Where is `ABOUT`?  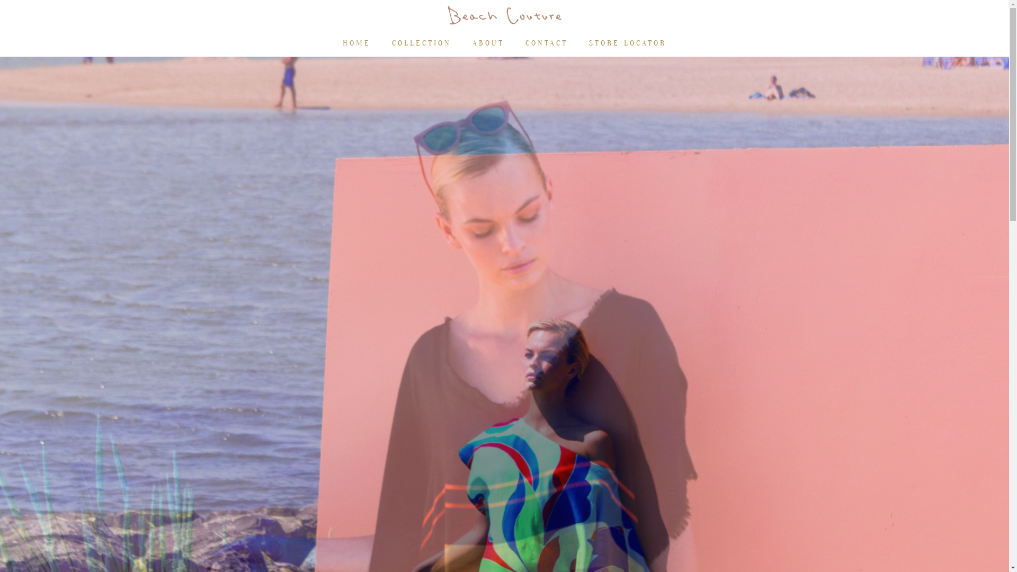 ABOUT is located at coordinates (488, 43).